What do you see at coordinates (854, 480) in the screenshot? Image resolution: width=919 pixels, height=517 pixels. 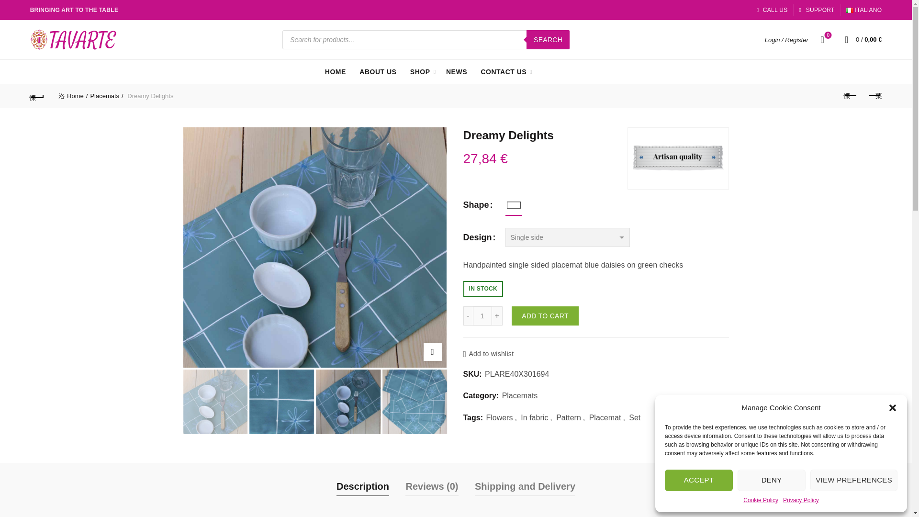 I see `VIEW PREFERENCES` at bounding box center [854, 480].